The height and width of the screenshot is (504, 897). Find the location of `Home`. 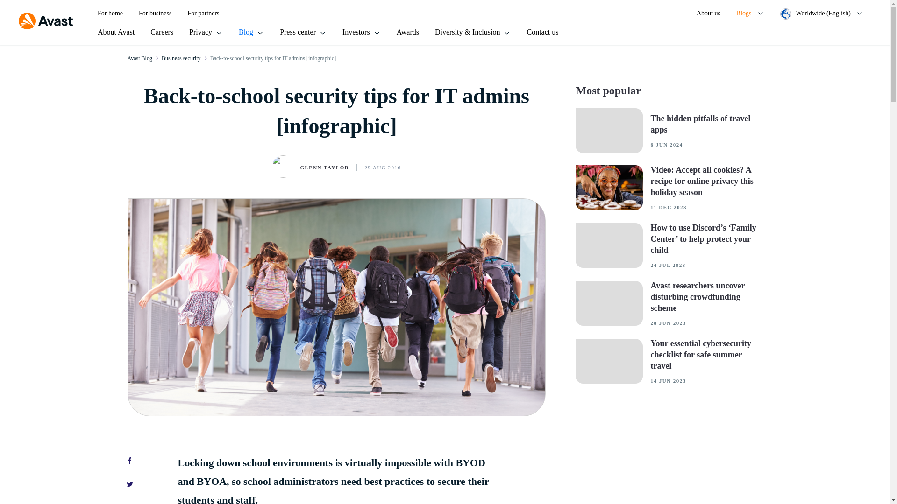

Home is located at coordinates (46, 21).